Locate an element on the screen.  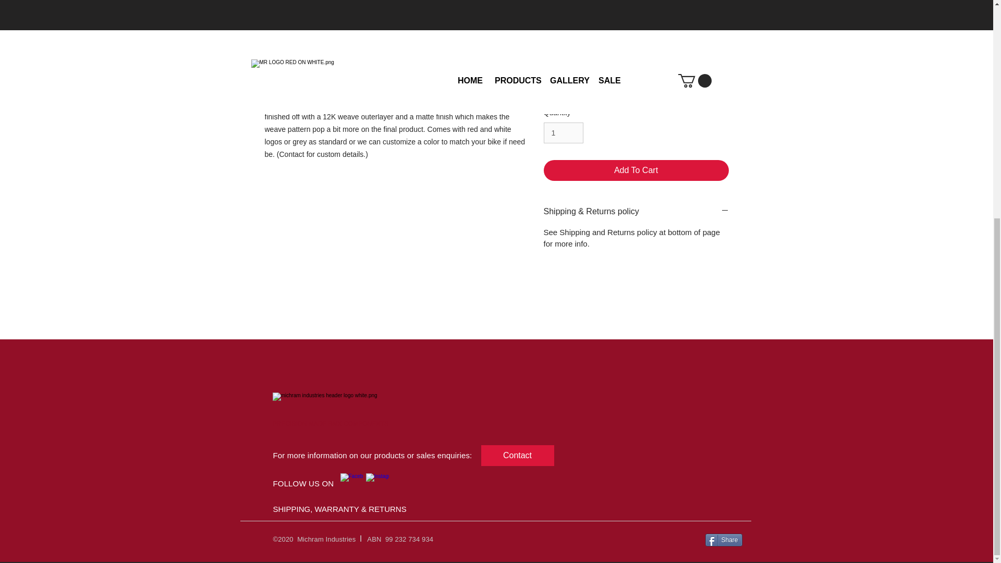
Add To Cart is located at coordinates (636, 170).